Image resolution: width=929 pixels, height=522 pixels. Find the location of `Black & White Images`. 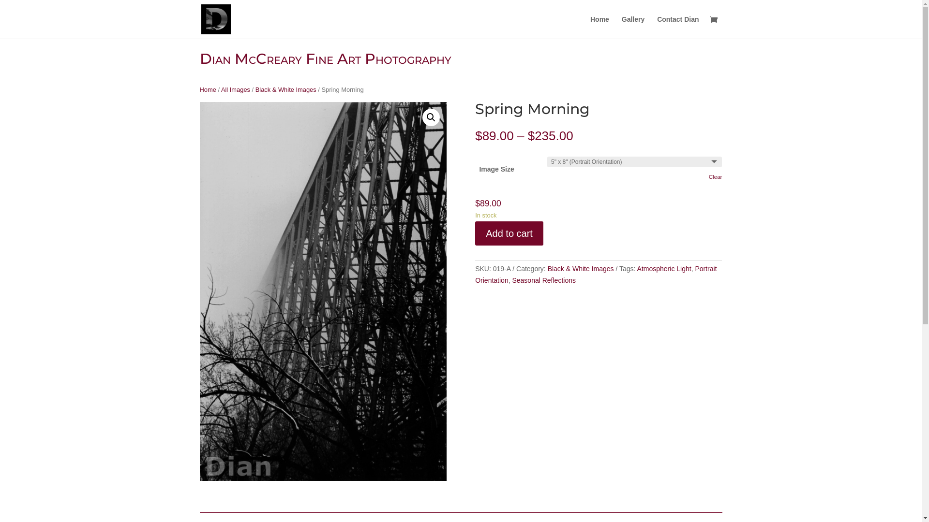

Black & White Images is located at coordinates (286, 90).